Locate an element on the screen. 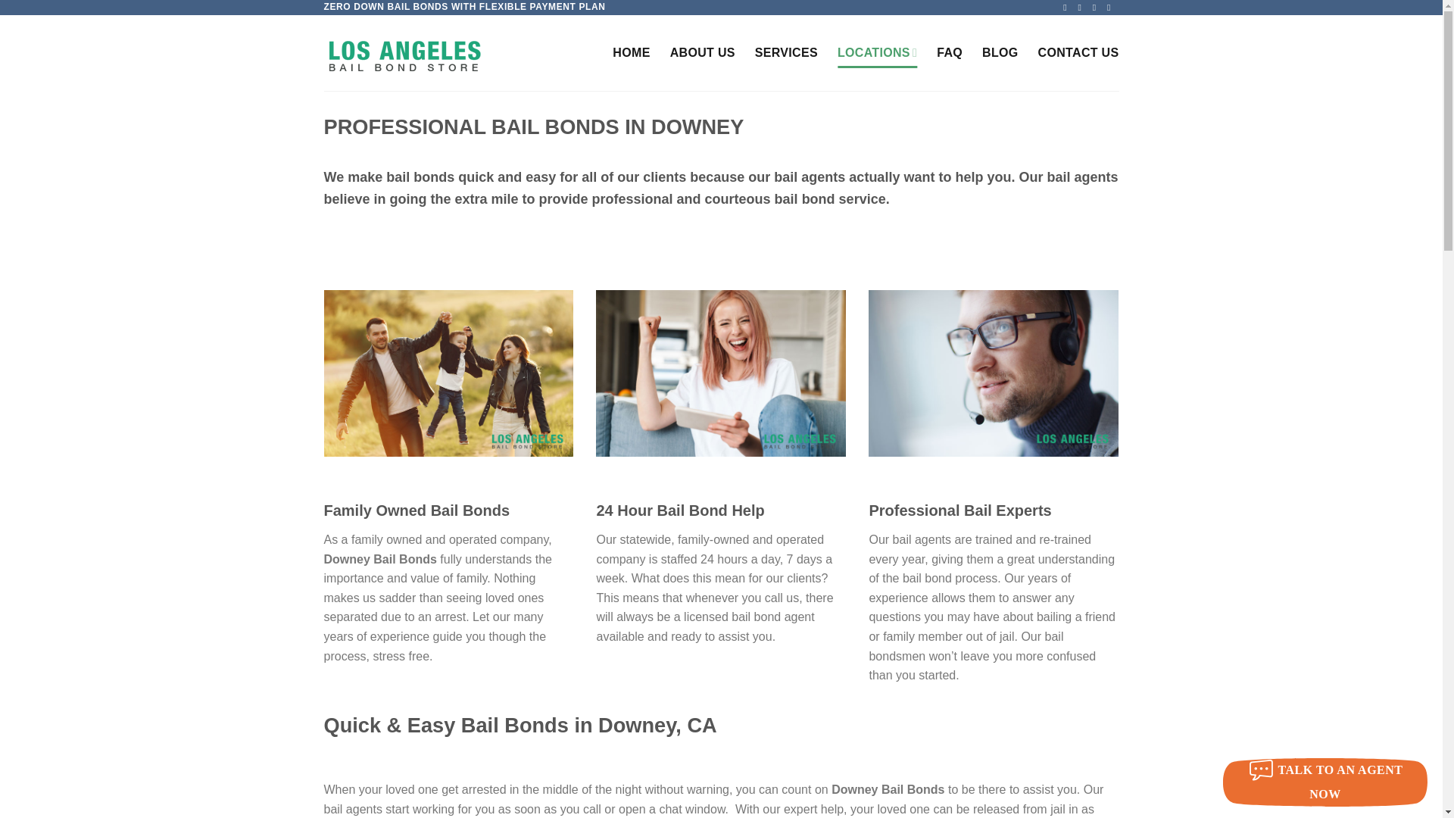 This screenshot has width=1454, height=818. LOCATIONS is located at coordinates (877, 52).